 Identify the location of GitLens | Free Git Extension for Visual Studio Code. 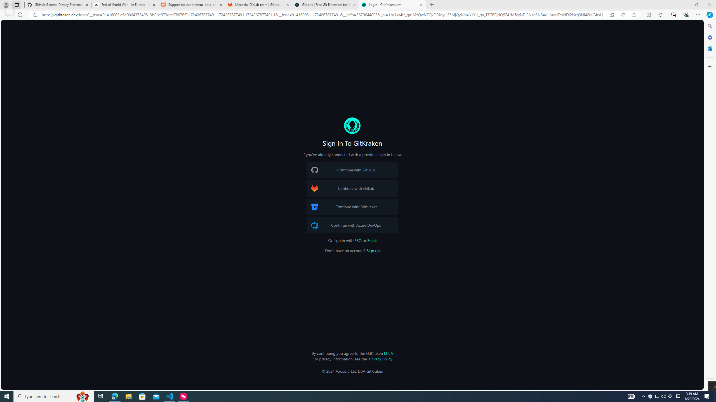
(325, 5).